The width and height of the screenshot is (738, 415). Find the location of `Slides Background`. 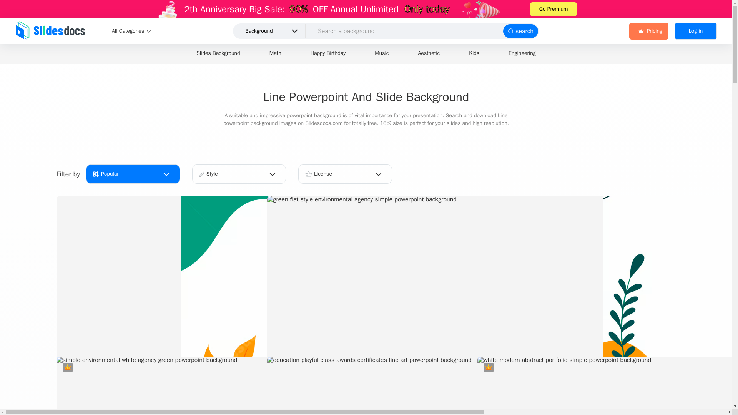

Slides Background is located at coordinates (218, 54).